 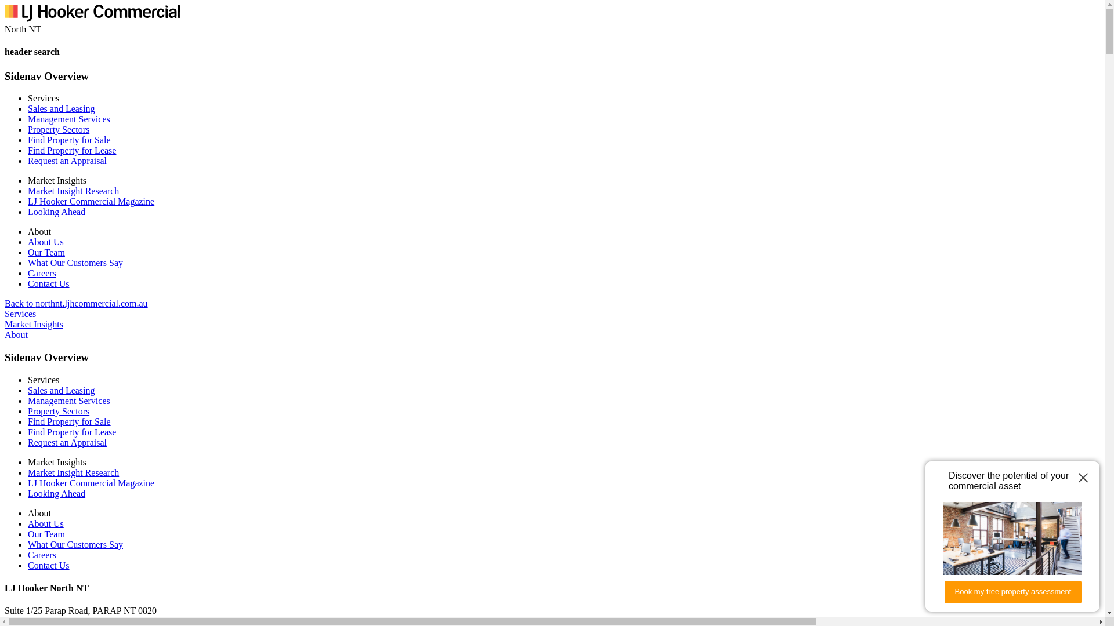 I want to click on Looking Ahead, so click(x=57, y=212).